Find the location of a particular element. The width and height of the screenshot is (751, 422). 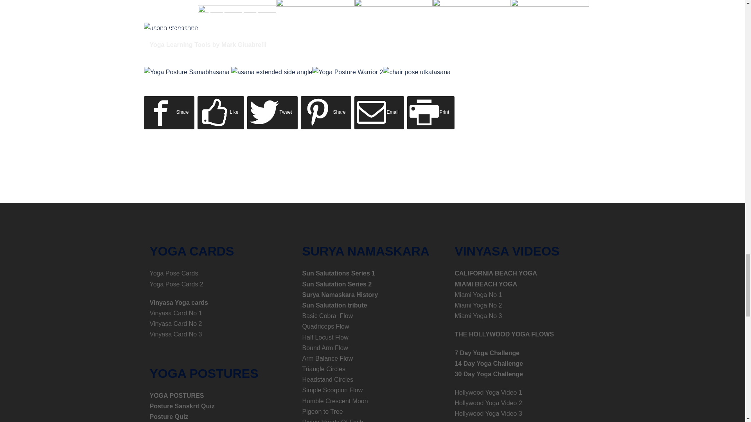

Send by email is located at coordinates (379, 113).